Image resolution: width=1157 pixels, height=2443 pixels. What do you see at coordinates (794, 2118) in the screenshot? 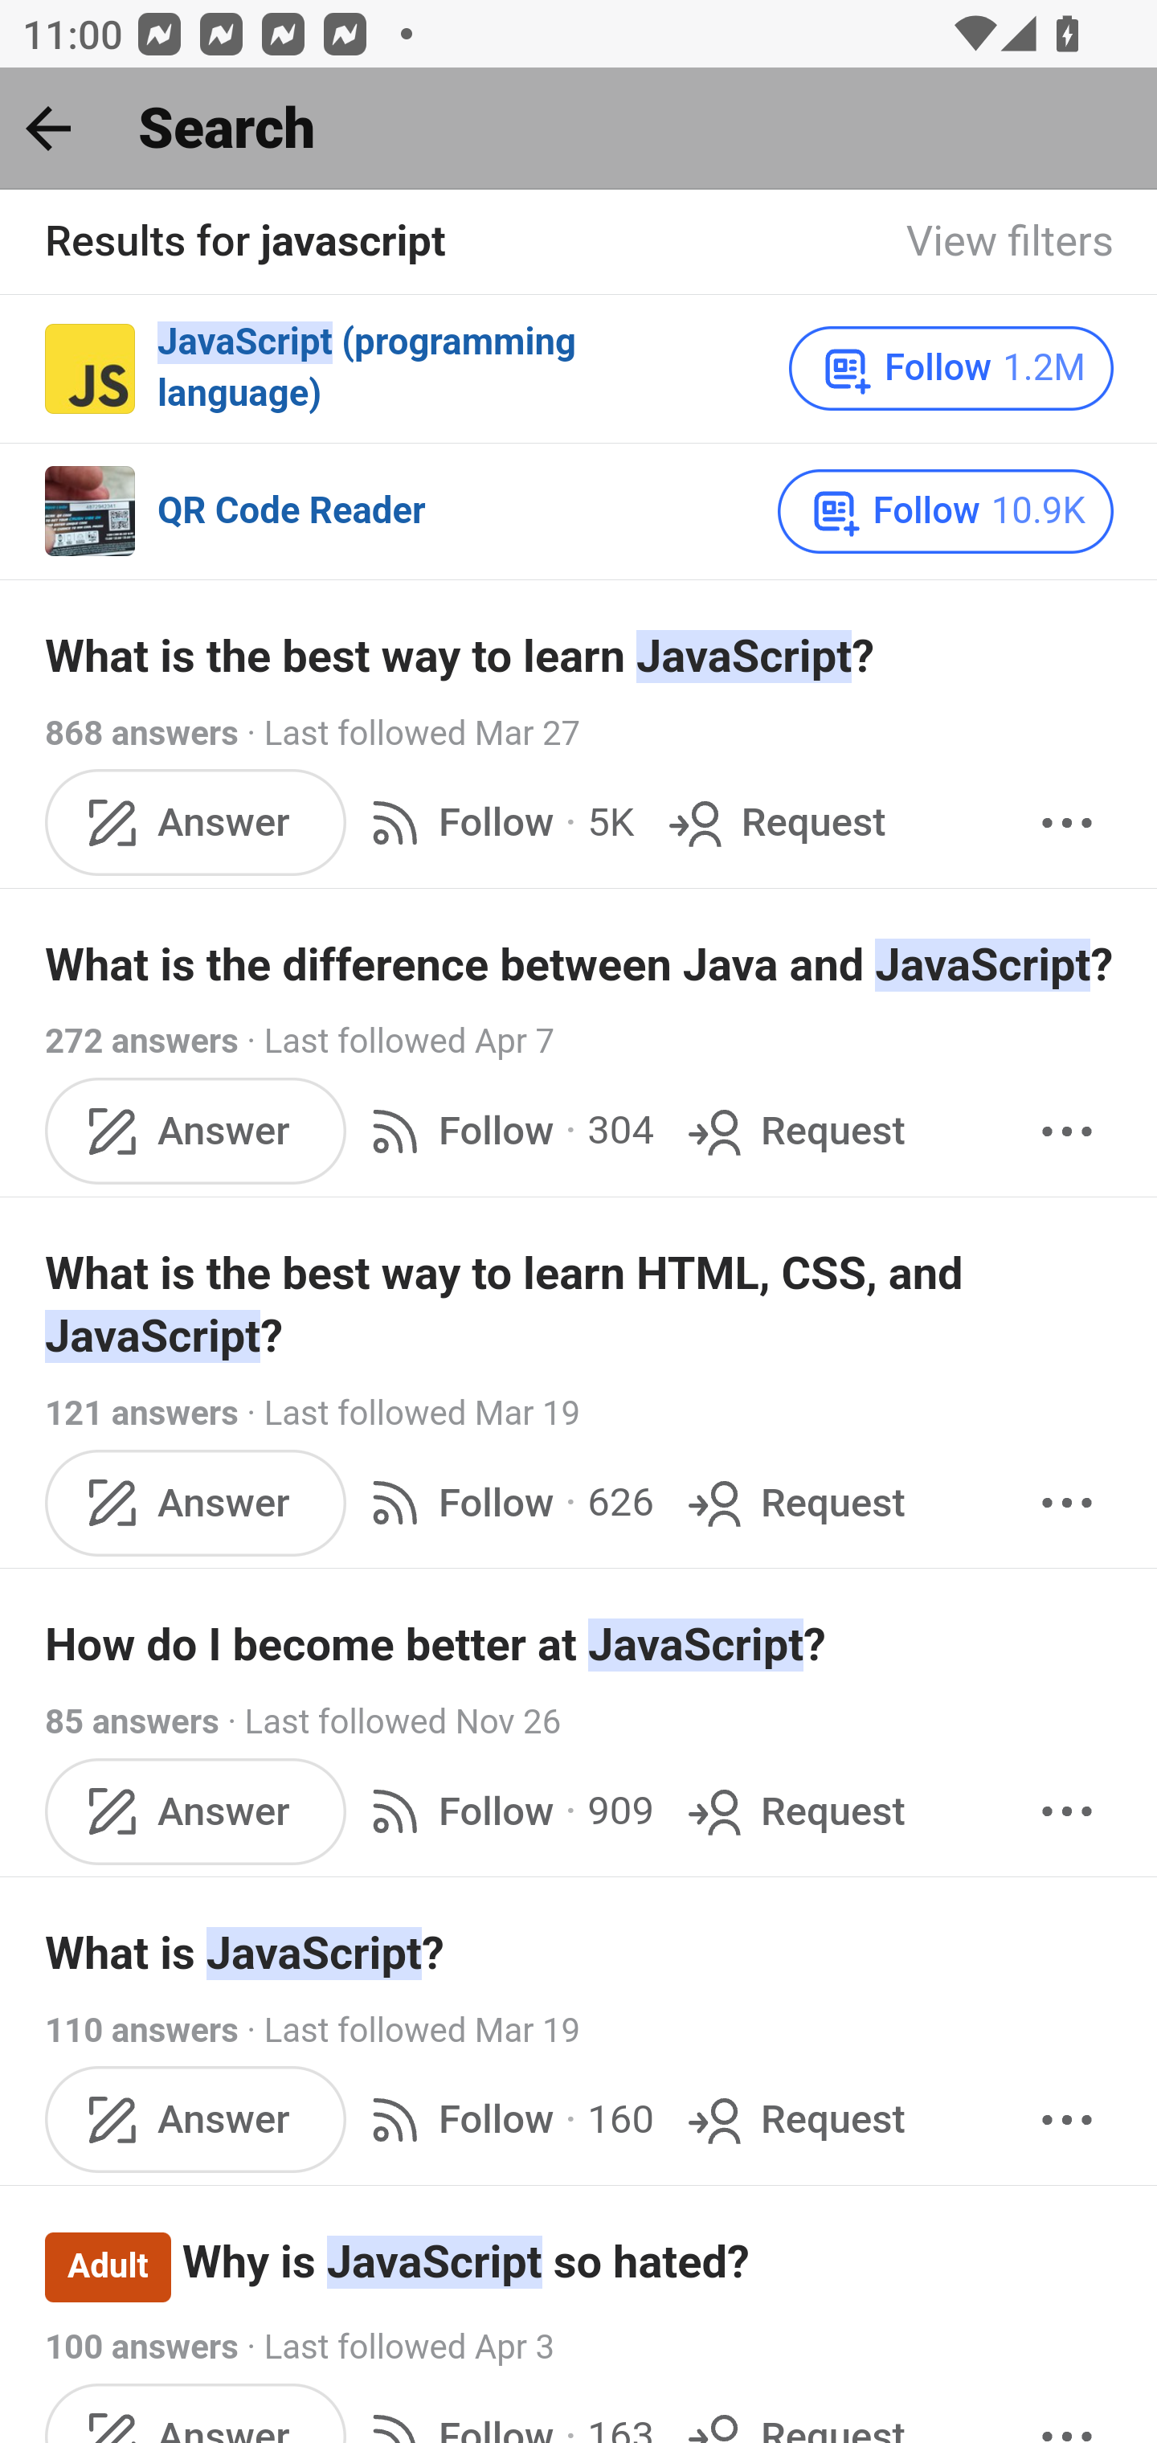
I see `Request` at bounding box center [794, 2118].